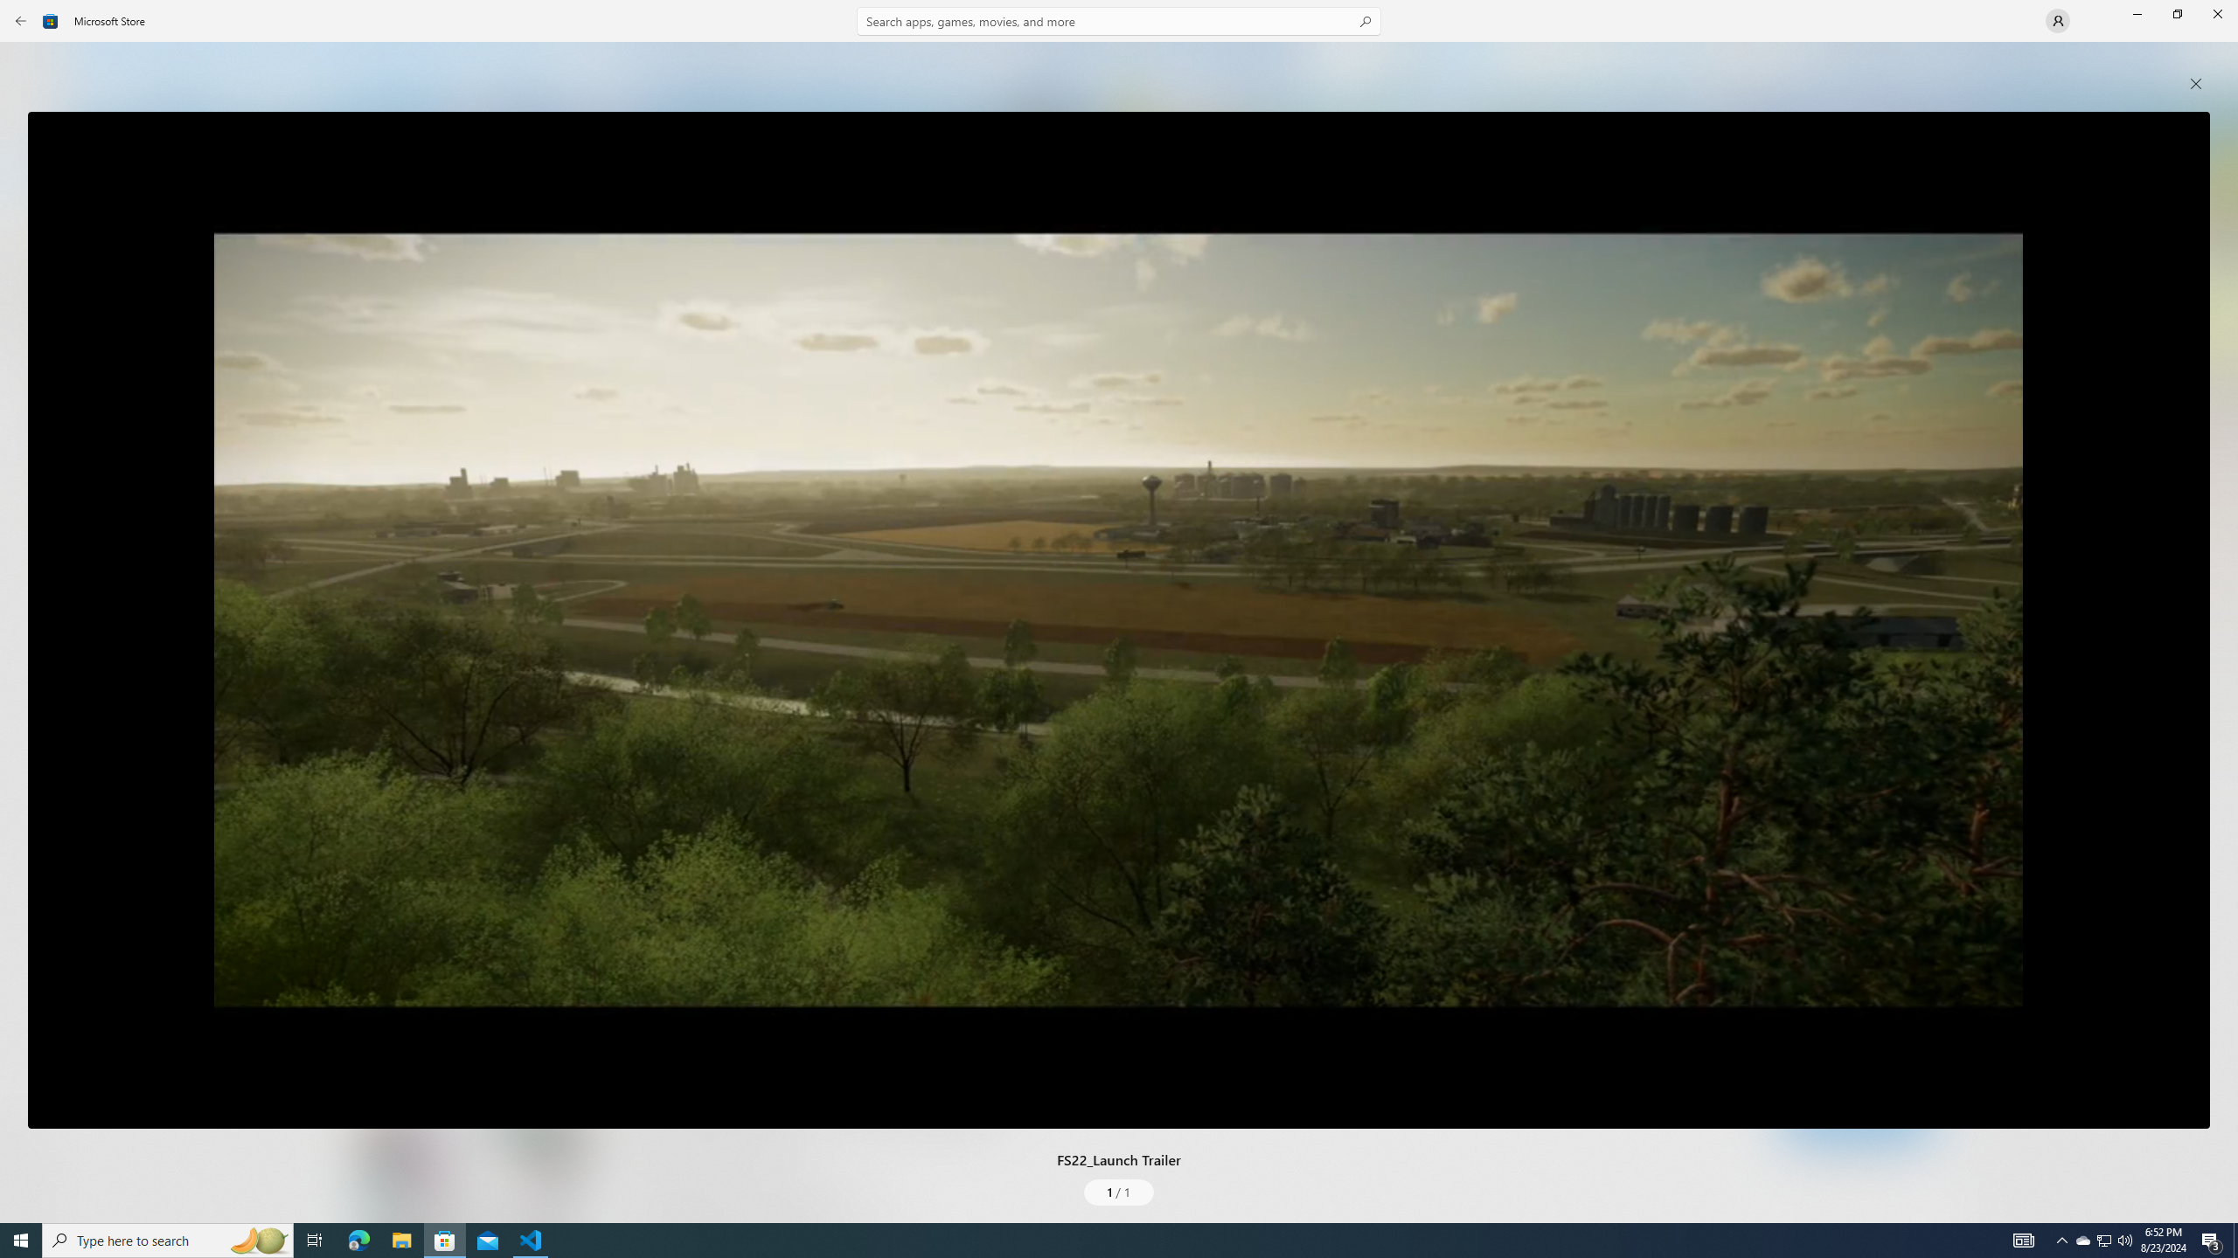 This screenshot has height=1258, width=2238. Describe the element at coordinates (671, 997) in the screenshot. I see `Play with Game Pass` at that location.